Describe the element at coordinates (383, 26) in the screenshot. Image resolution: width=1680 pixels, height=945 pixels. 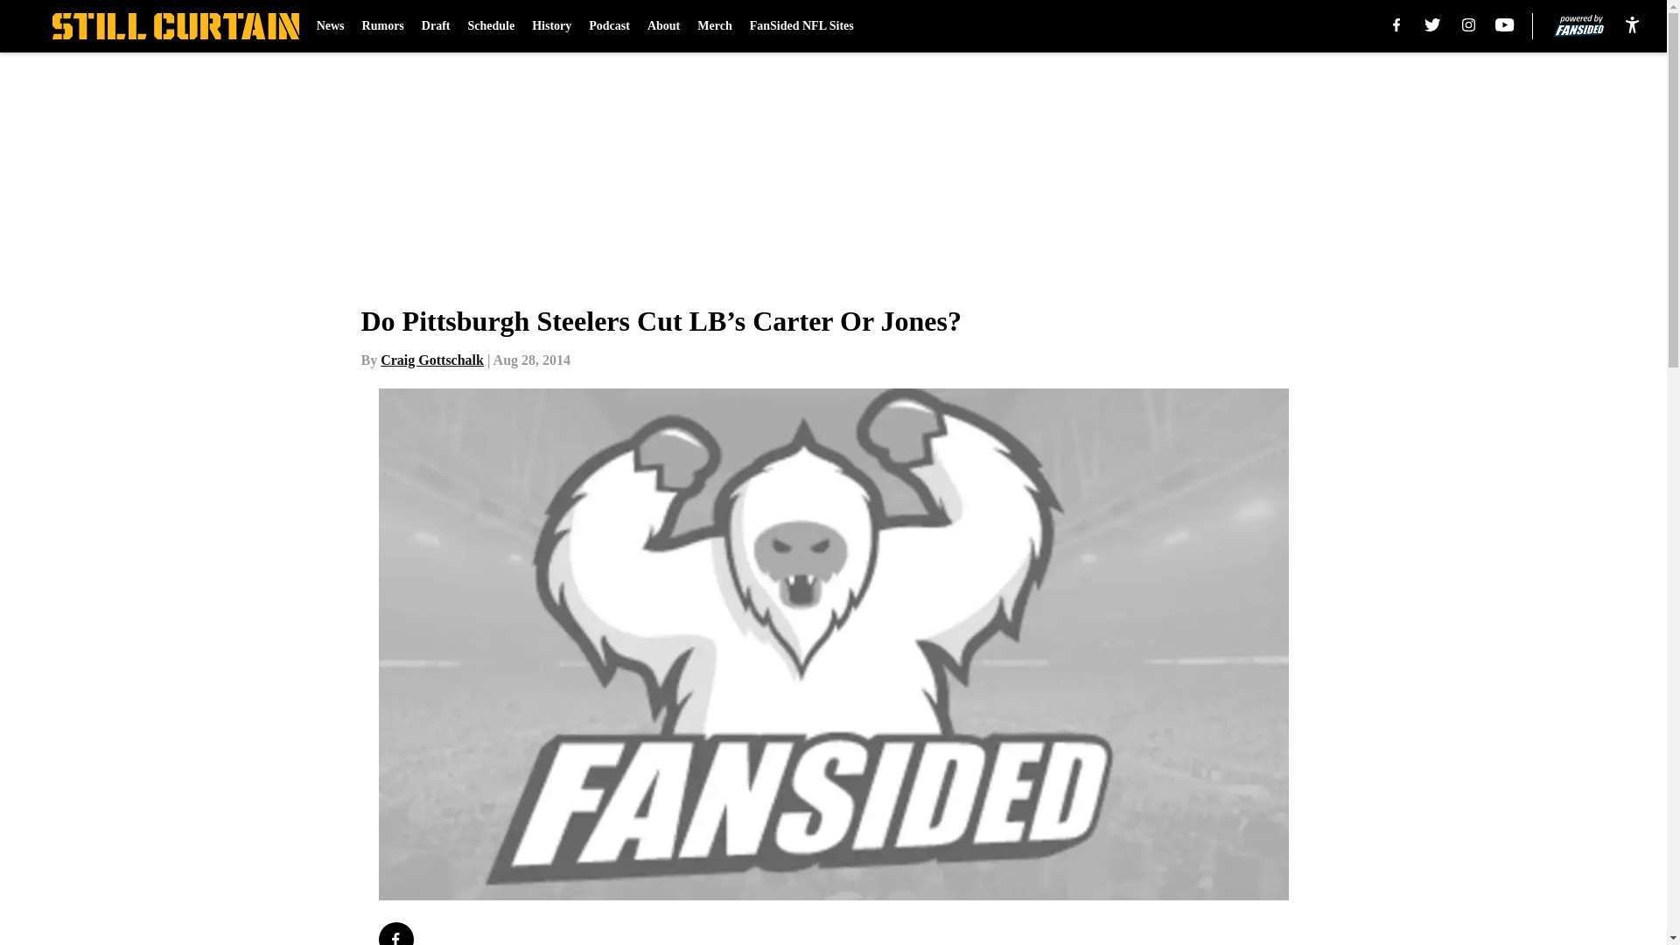
I see `Rumors` at that location.